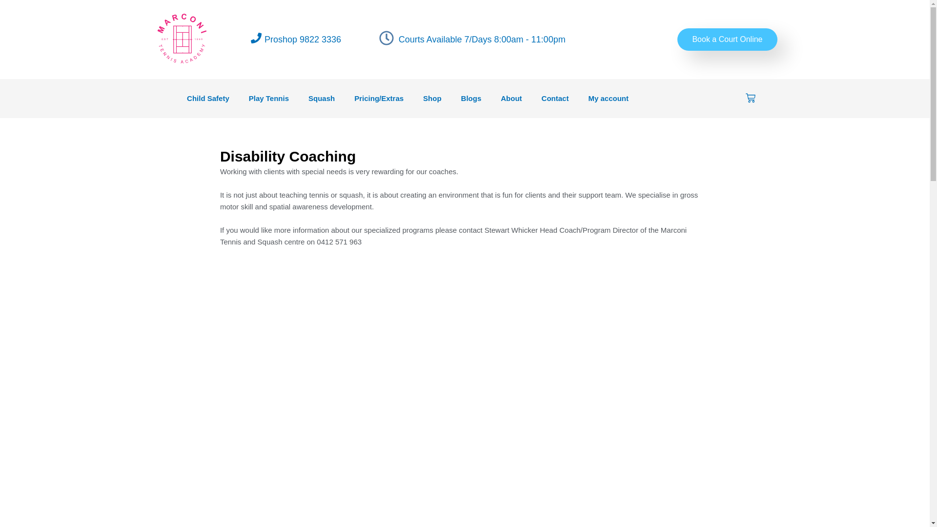 The image size is (937, 527). I want to click on Pricing/Extras, so click(379, 99).